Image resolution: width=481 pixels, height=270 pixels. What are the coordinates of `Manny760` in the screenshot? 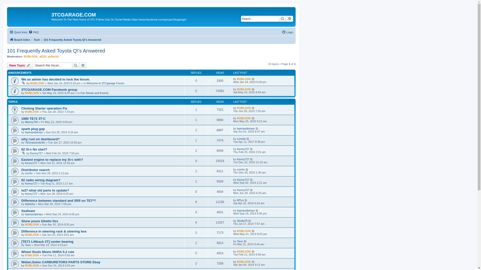 It's located at (32, 122).